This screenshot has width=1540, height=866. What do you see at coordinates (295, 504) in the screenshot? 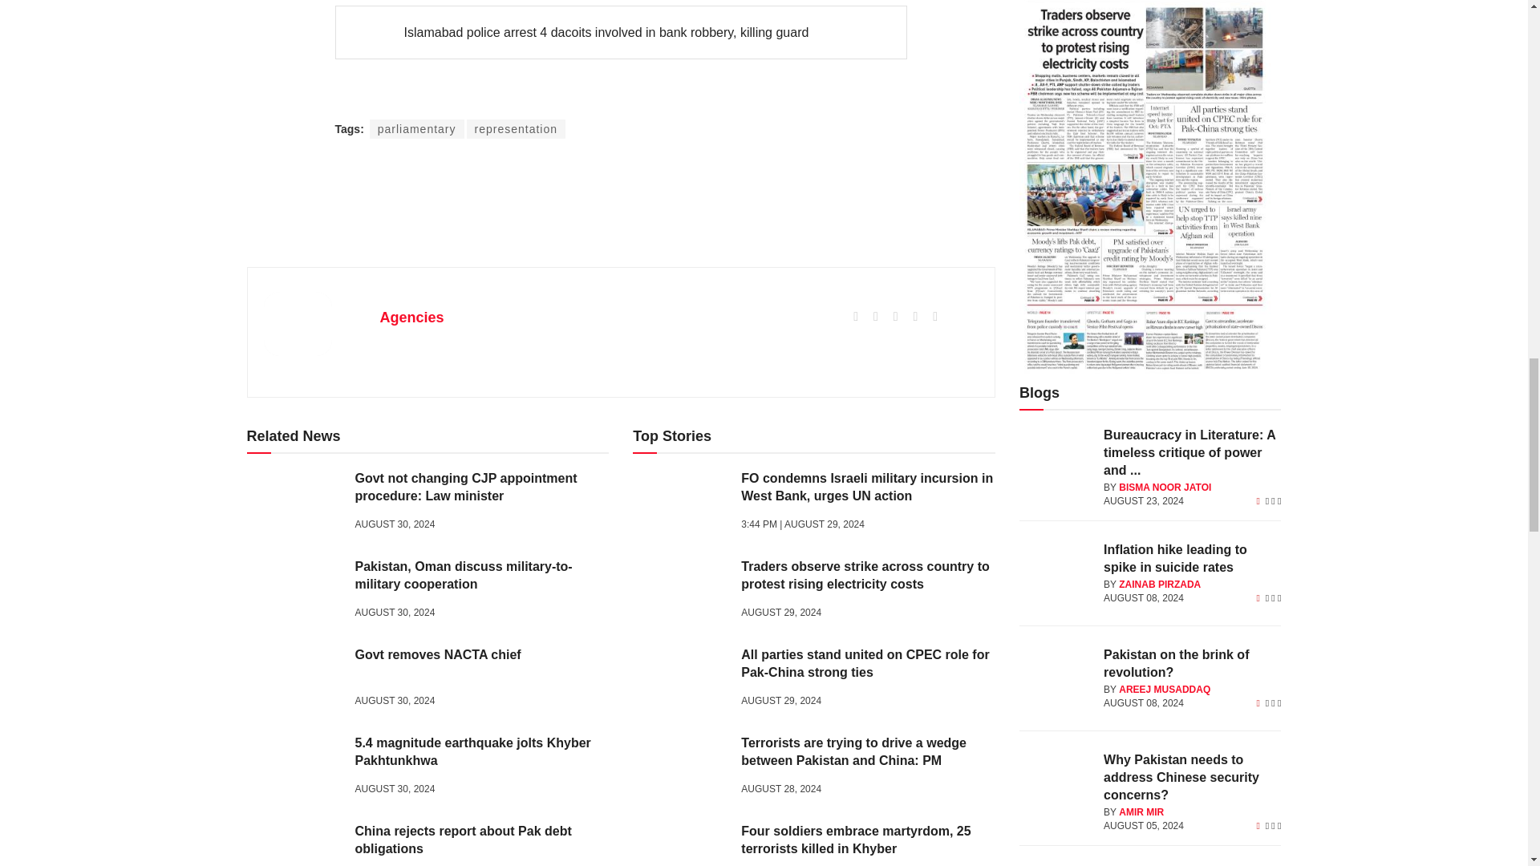
I see `Govt not changing CJP appointment procedure: Law minister` at bounding box center [295, 504].